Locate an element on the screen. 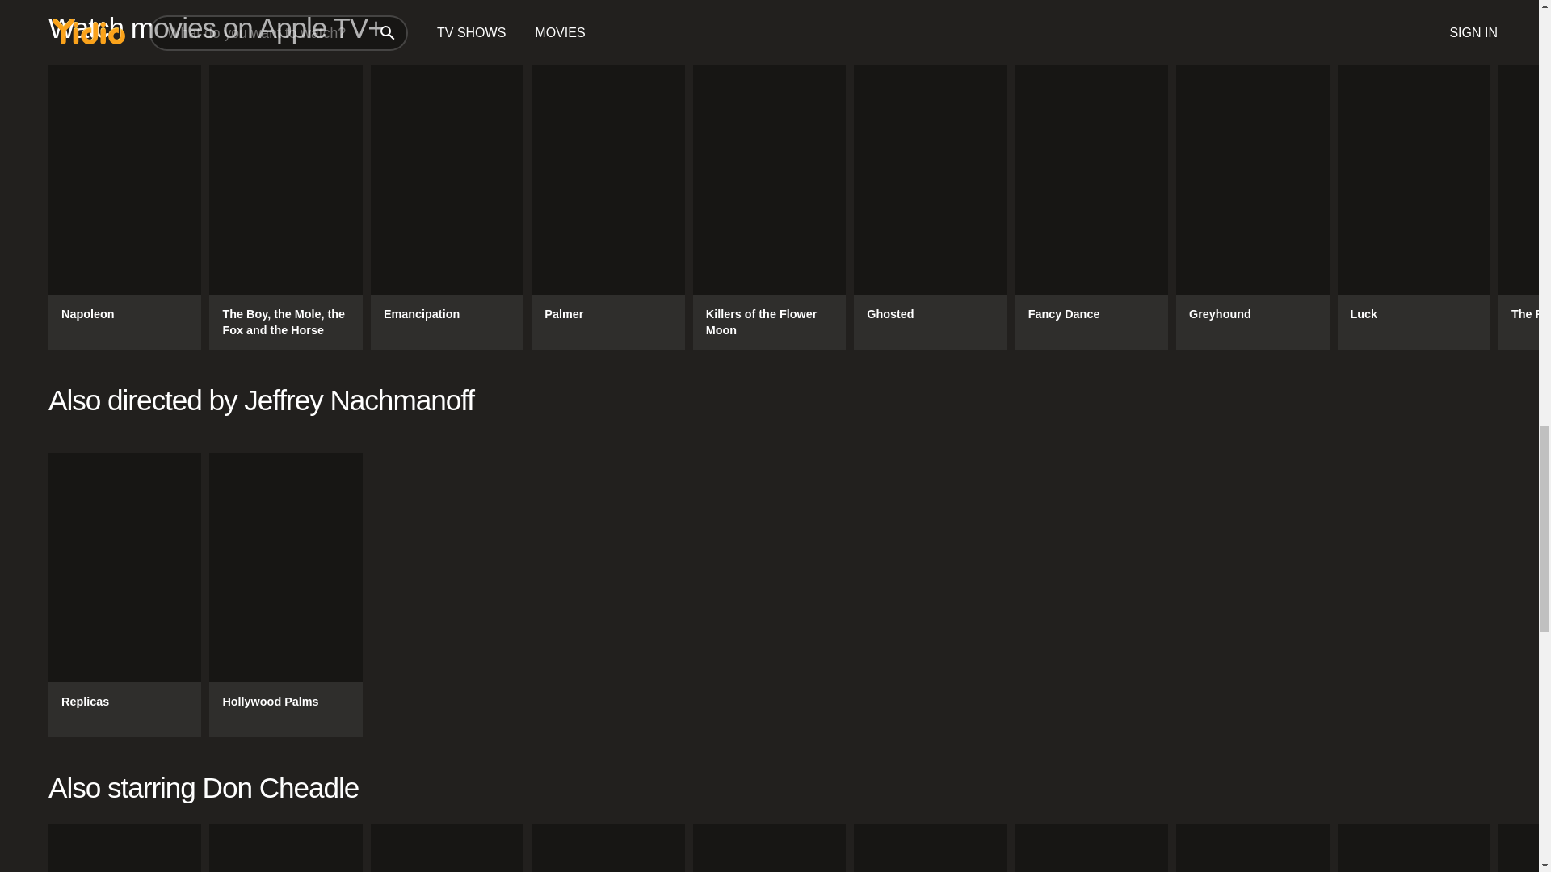 The height and width of the screenshot is (872, 1551). Miles Ahead is located at coordinates (769, 848).